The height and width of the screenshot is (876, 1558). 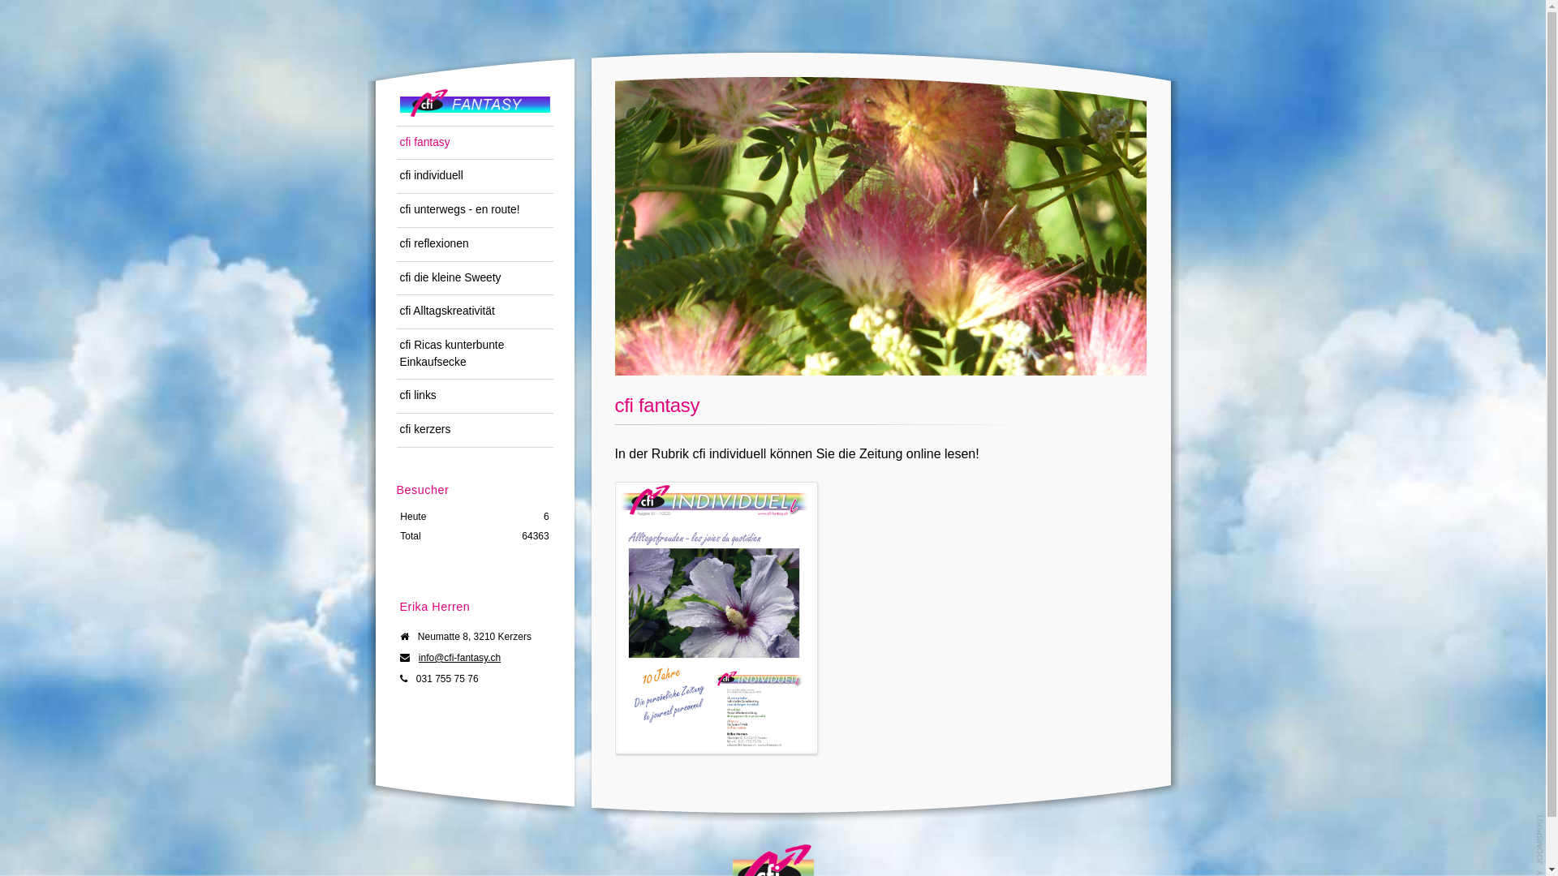 What do you see at coordinates (474, 143) in the screenshot?
I see `cfi fantasy` at bounding box center [474, 143].